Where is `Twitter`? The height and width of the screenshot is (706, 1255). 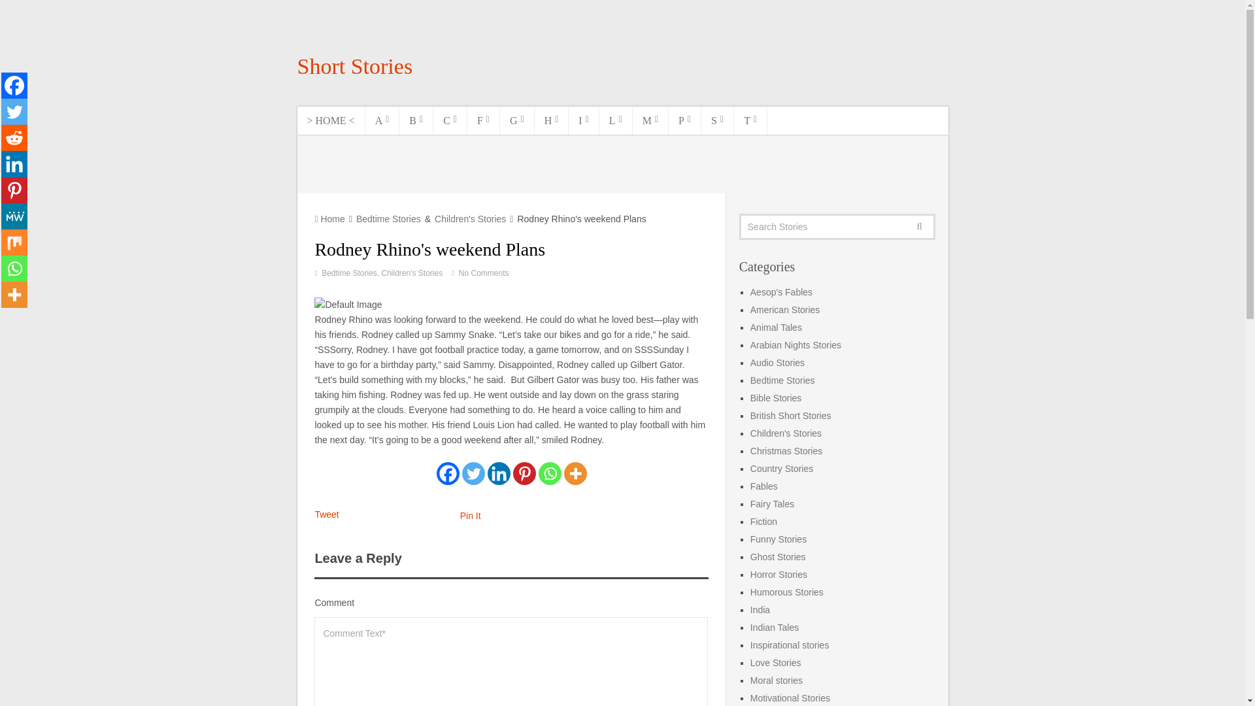
Twitter is located at coordinates (14, 112).